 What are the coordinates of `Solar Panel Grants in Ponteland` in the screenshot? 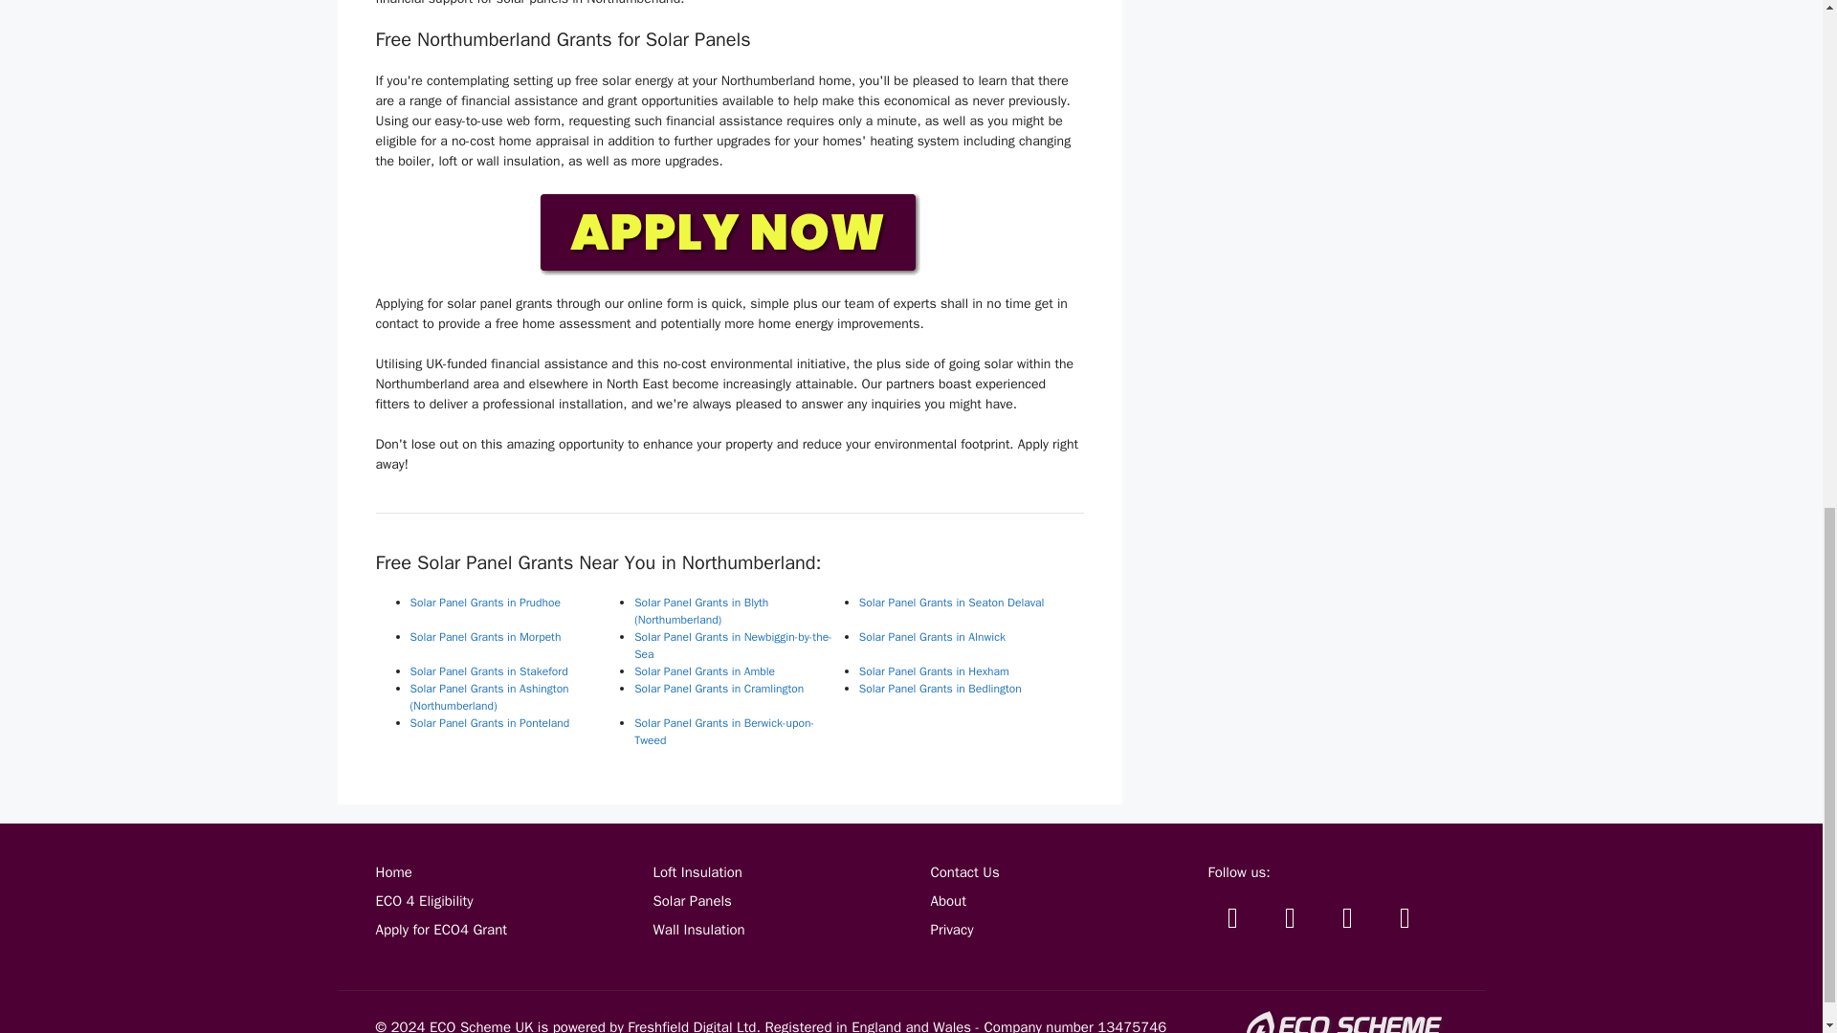 It's located at (490, 723).